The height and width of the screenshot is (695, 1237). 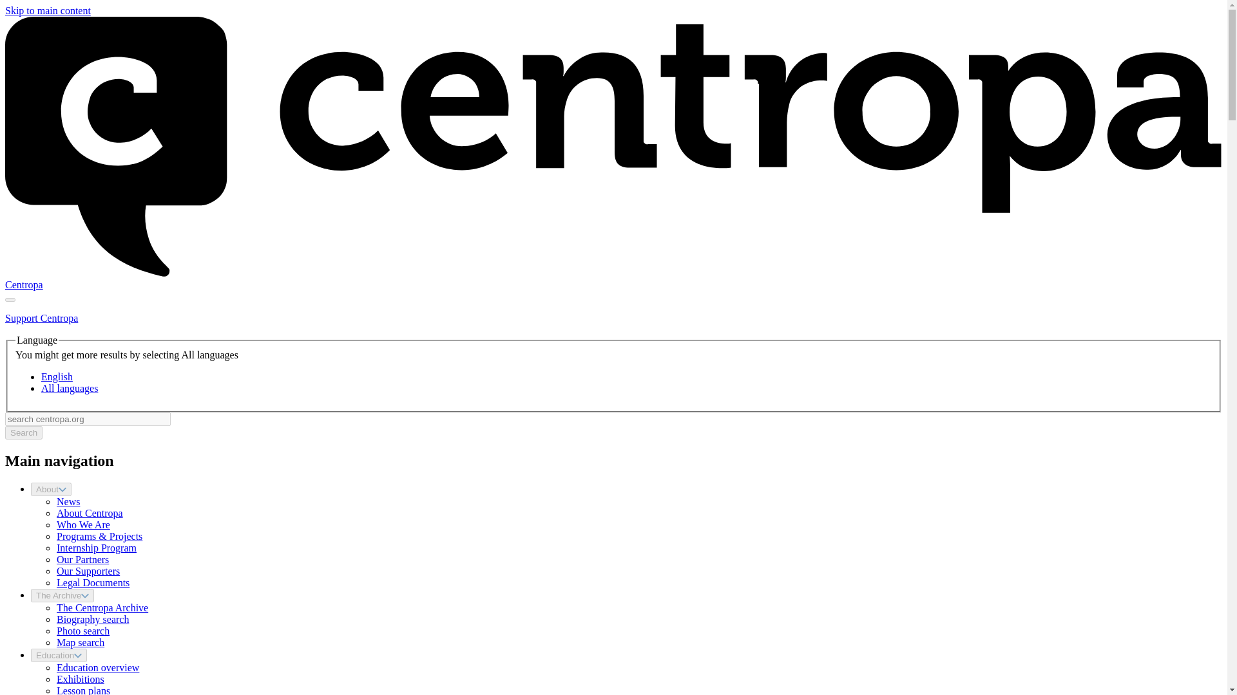 I want to click on Search, so click(x=23, y=432).